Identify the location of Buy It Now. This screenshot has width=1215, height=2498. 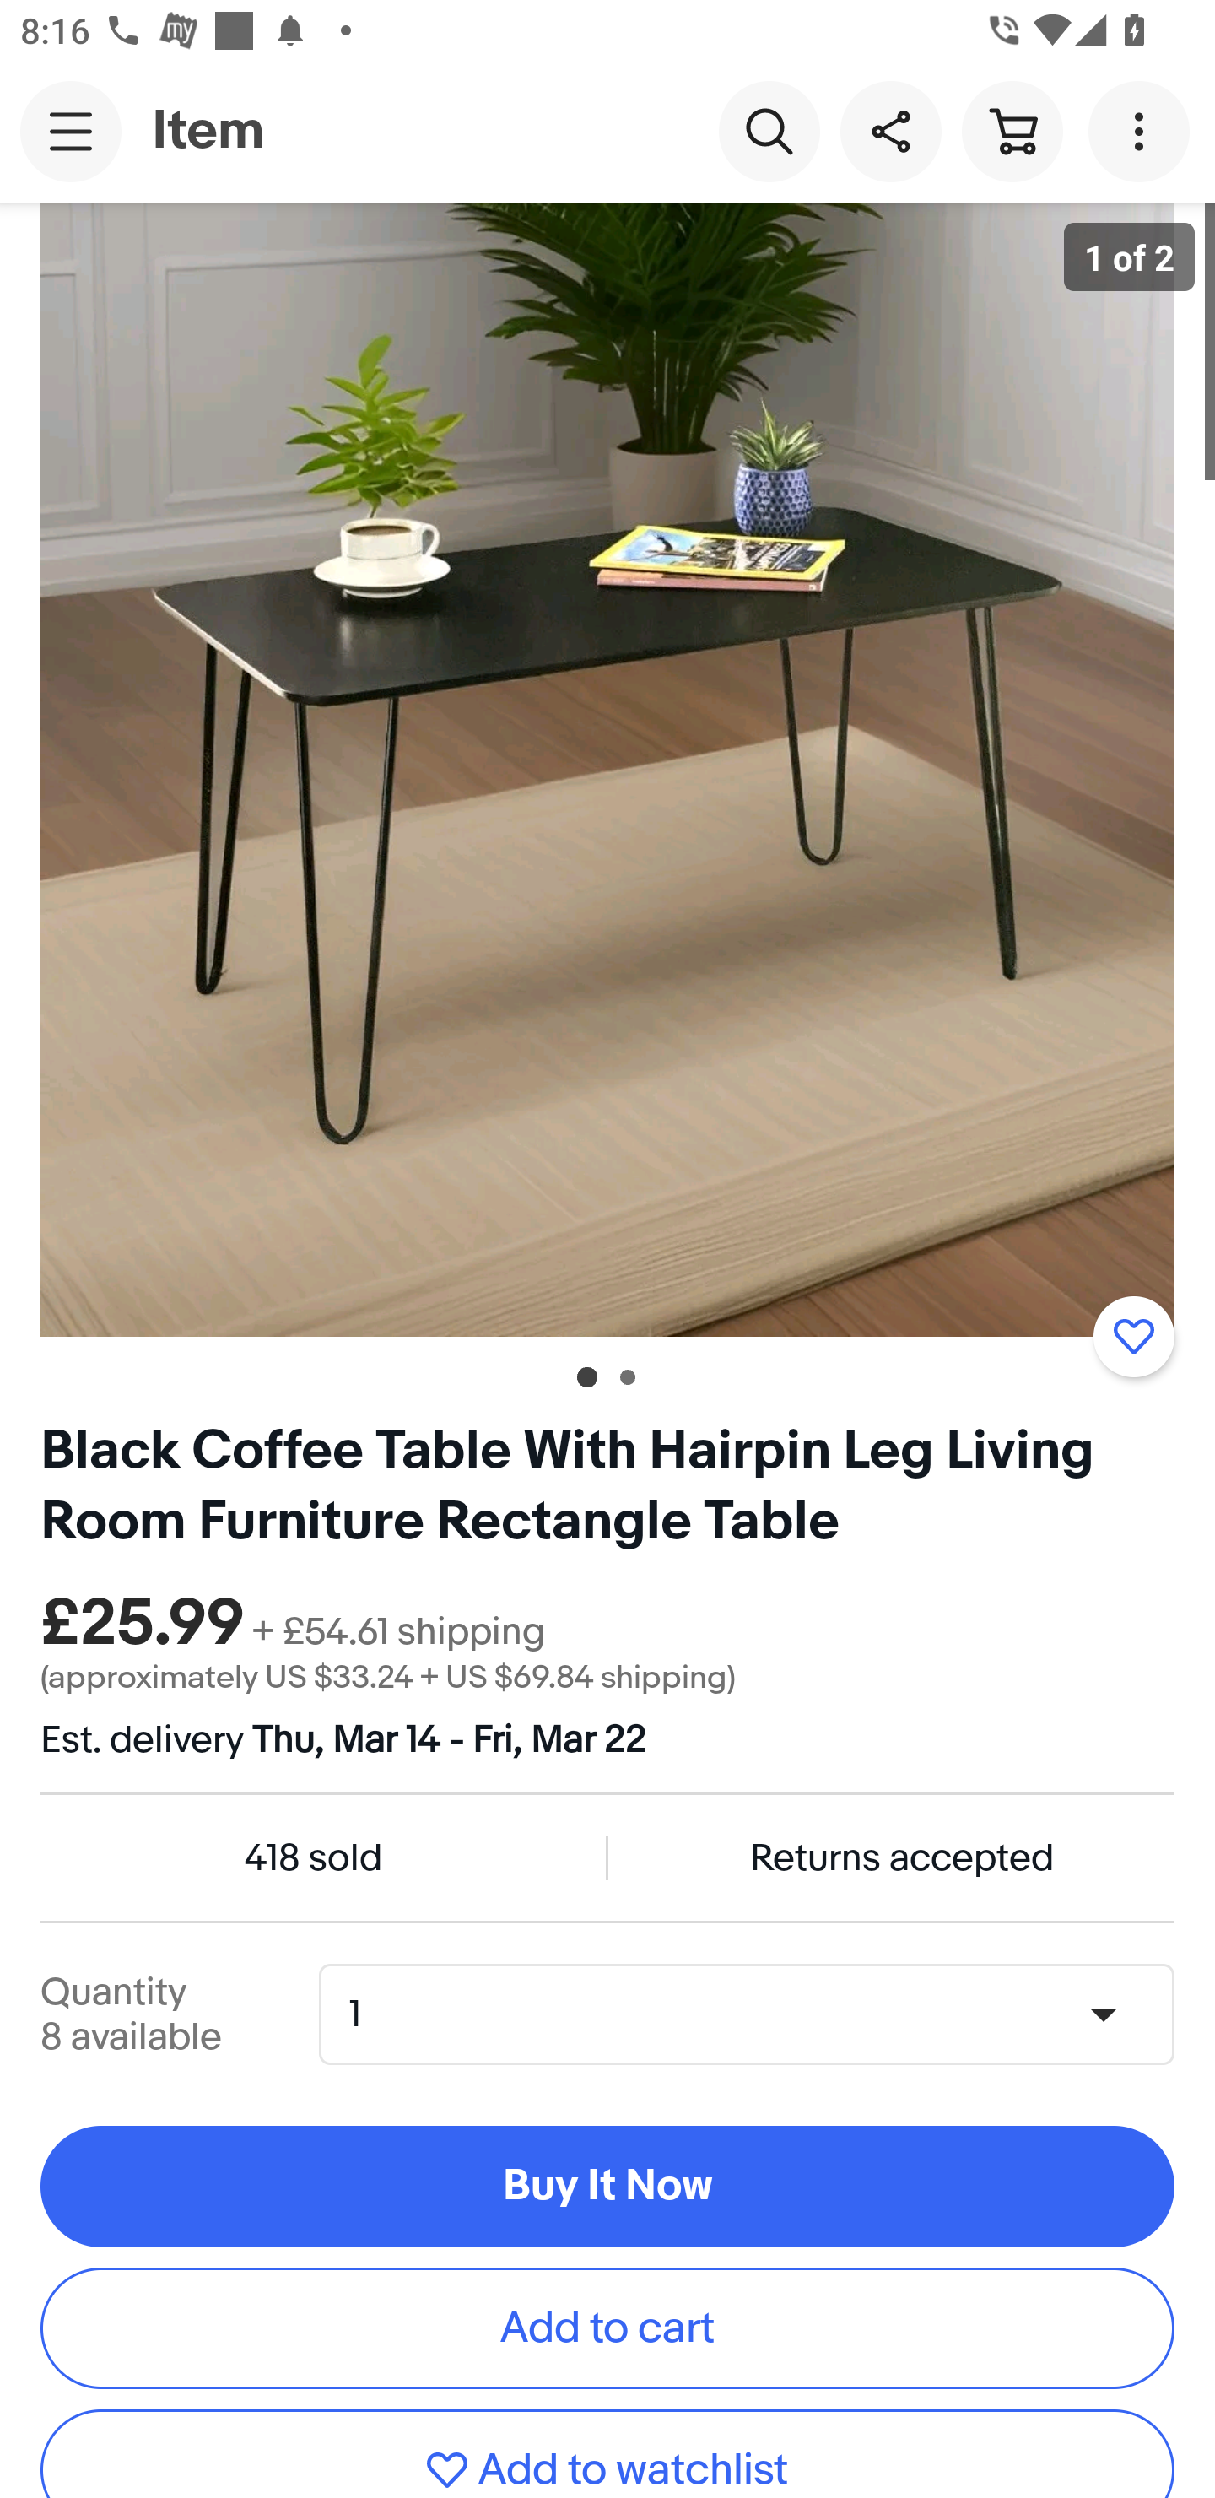
(607, 2187).